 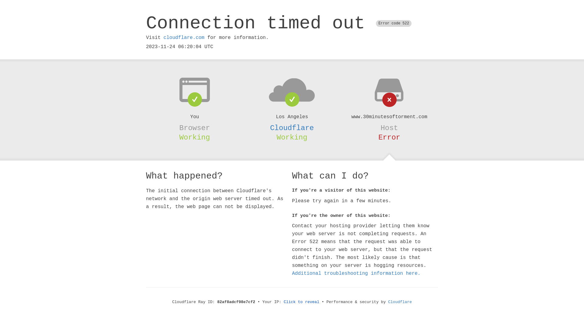 I want to click on Cloudflare, so click(x=400, y=302).